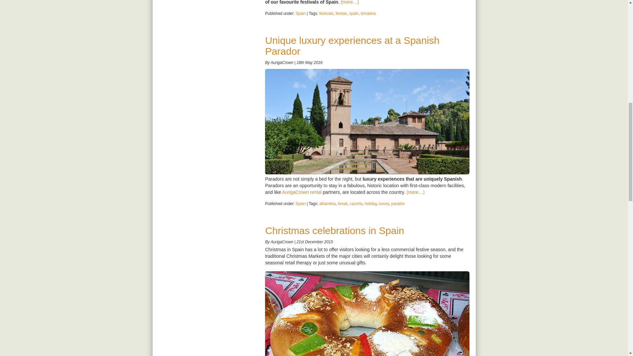 The width and height of the screenshot is (633, 356). What do you see at coordinates (356, 204) in the screenshot?
I see `cazorla` at bounding box center [356, 204].